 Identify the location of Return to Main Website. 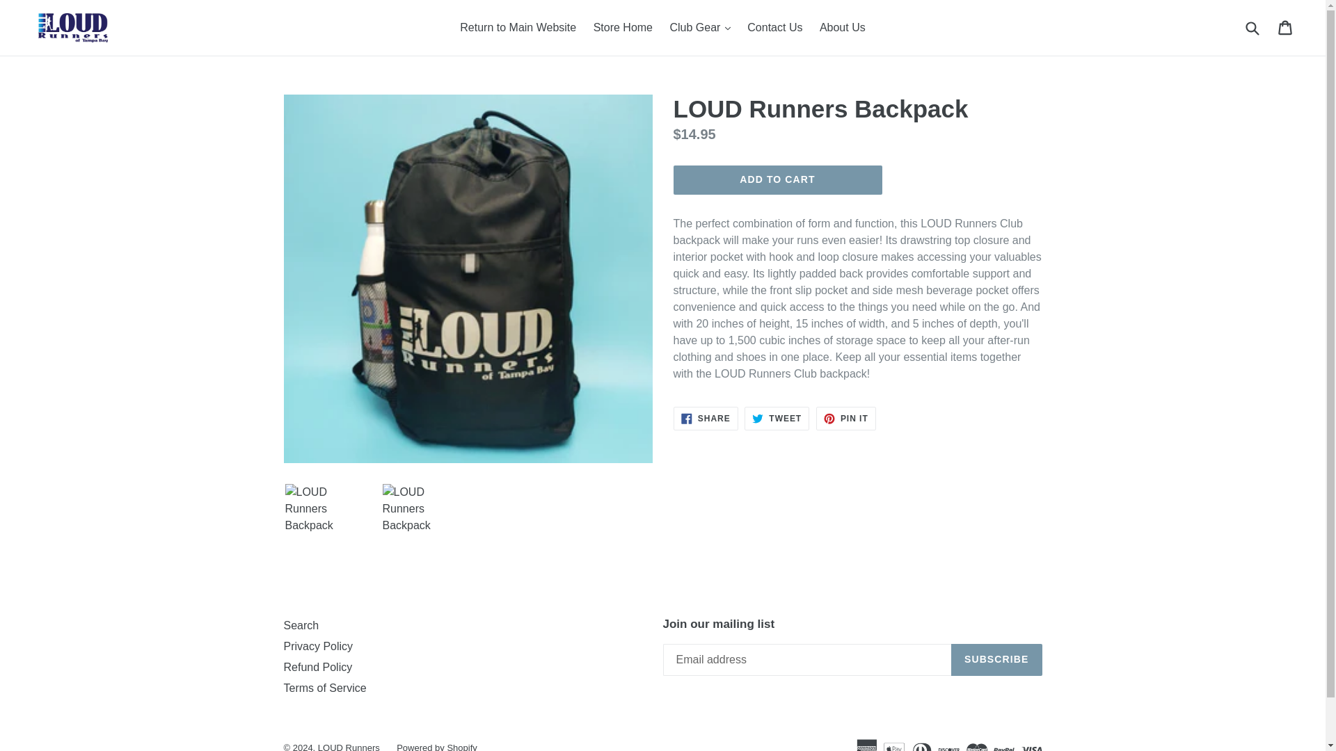
(777, 419).